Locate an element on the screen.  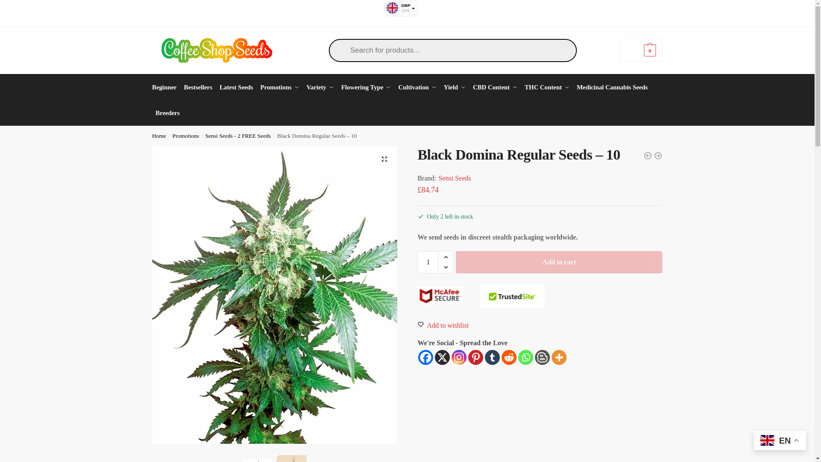
Tumblr is located at coordinates (493, 357).